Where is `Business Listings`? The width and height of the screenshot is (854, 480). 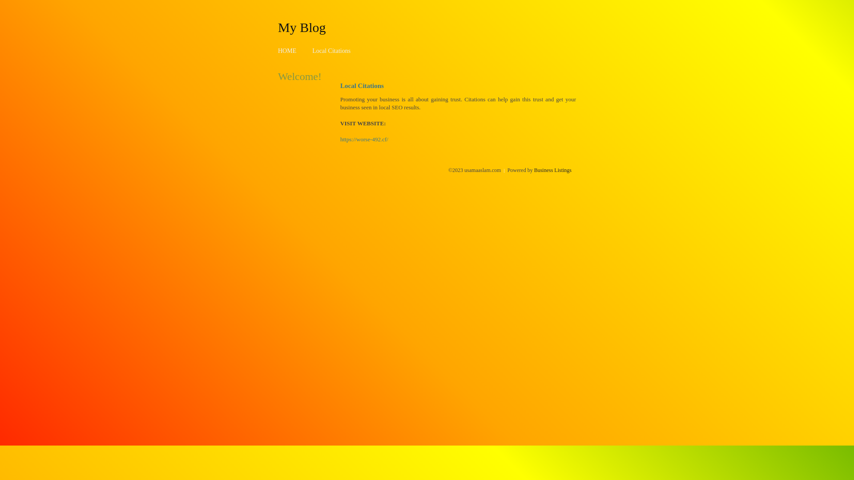
Business Listings is located at coordinates (553, 170).